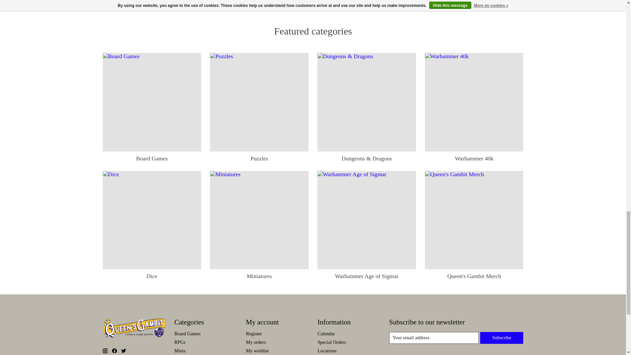 This screenshot has width=631, height=355. Describe the element at coordinates (366, 220) in the screenshot. I see `Warhammer  Age of Sigmar` at that location.